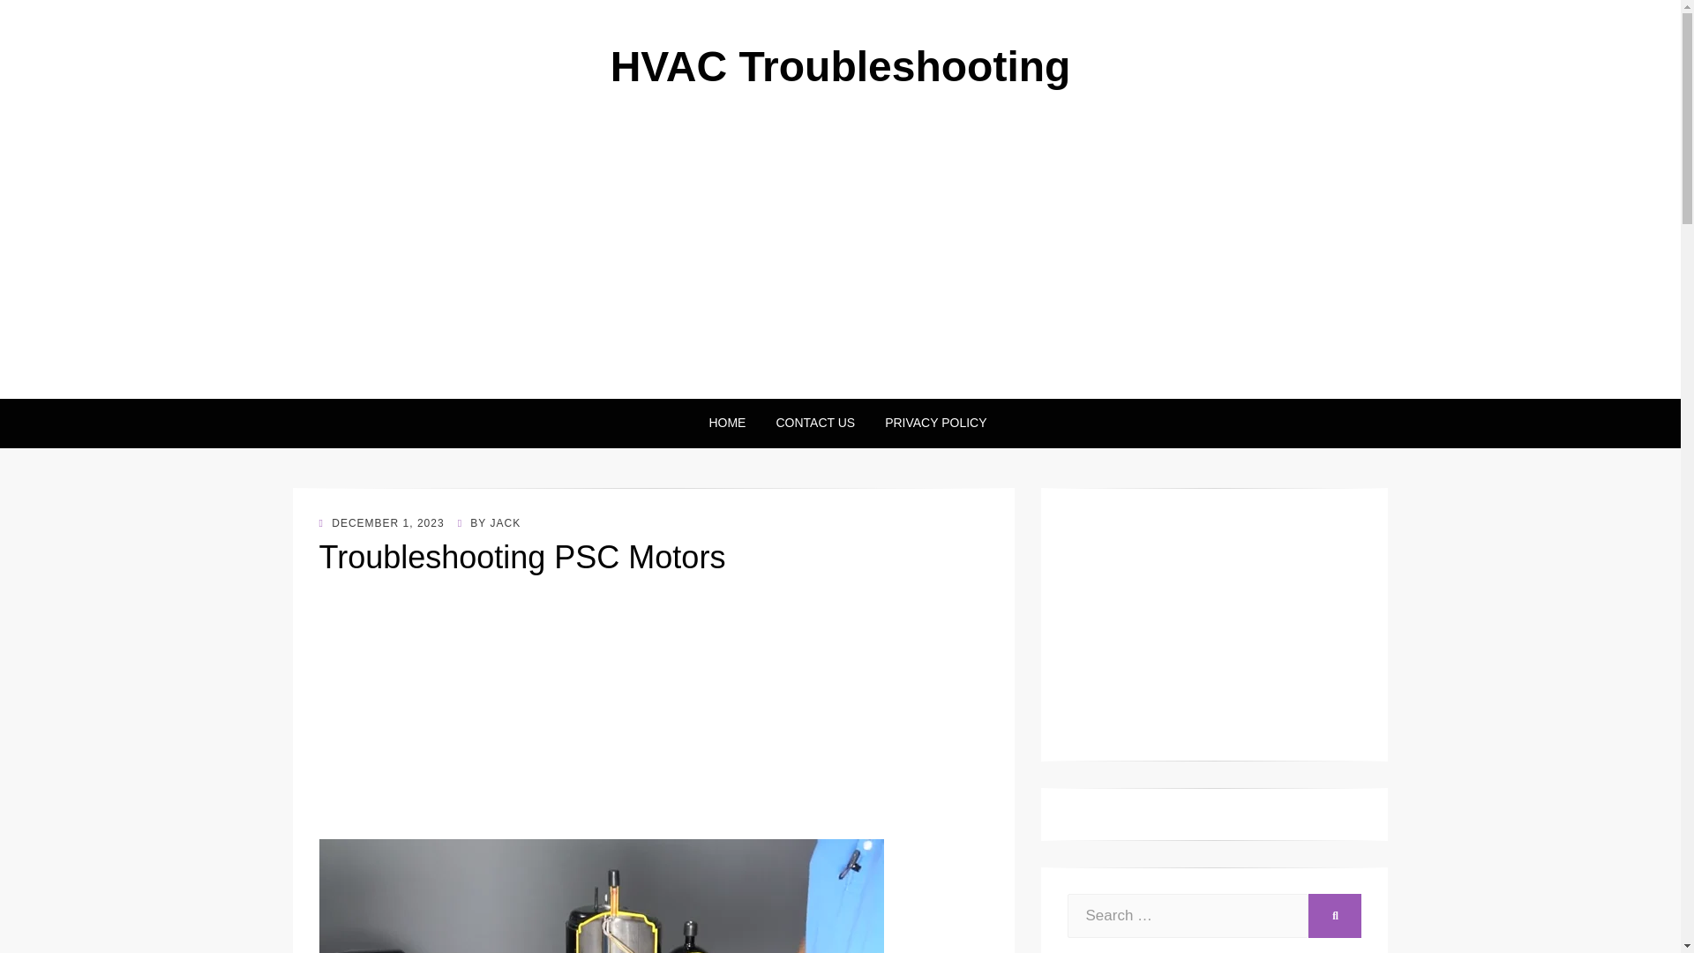 This screenshot has height=953, width=1694. Describe the element at coordinates (815, 423) in the screenshot. I see `CONTACT US` at that location.